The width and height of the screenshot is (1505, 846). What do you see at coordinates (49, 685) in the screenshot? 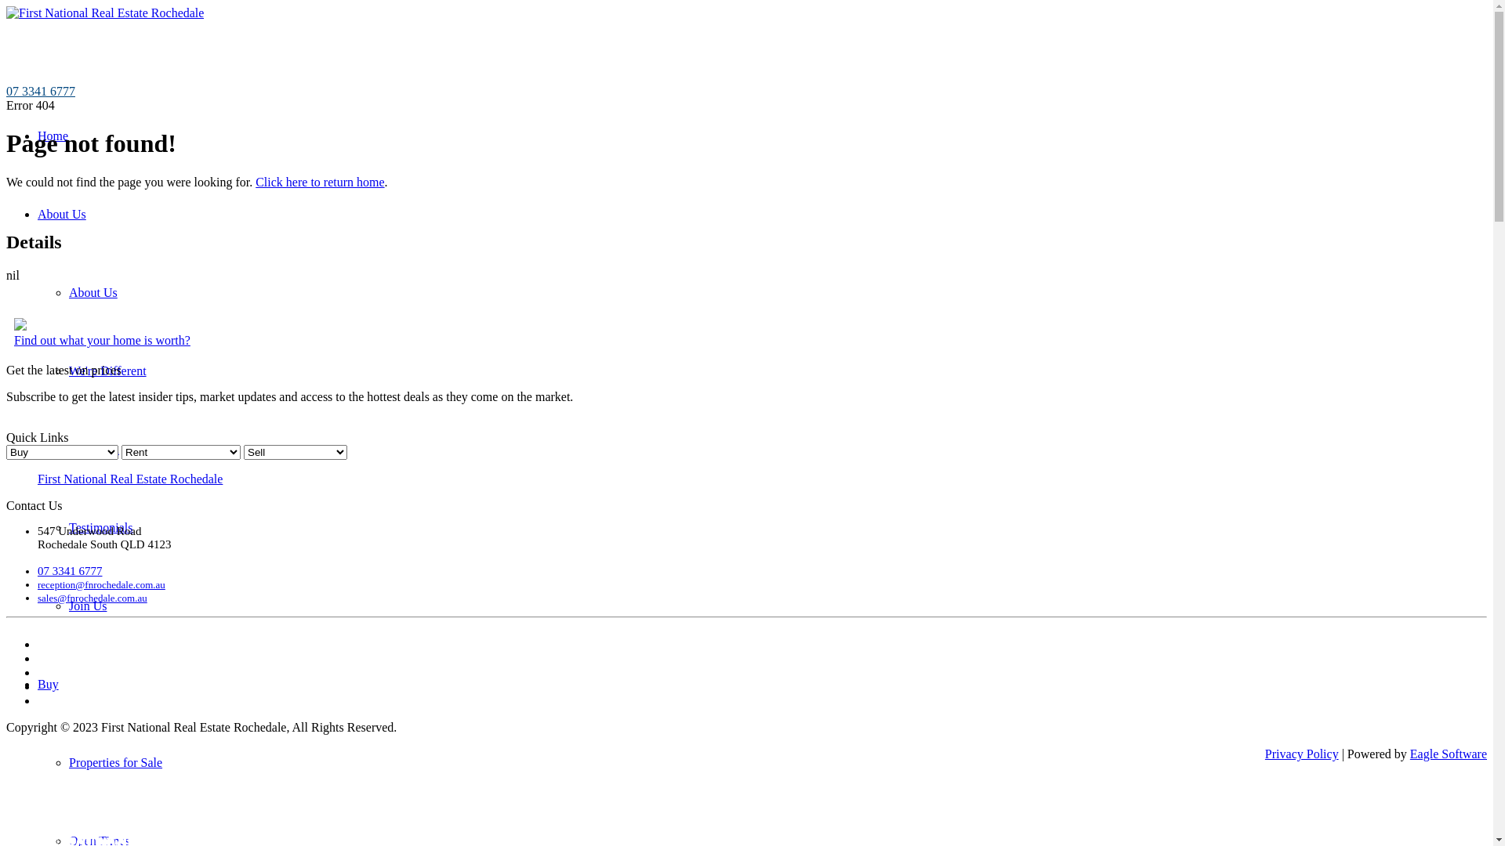
I see `Buy` at bounding box center [49, 685].